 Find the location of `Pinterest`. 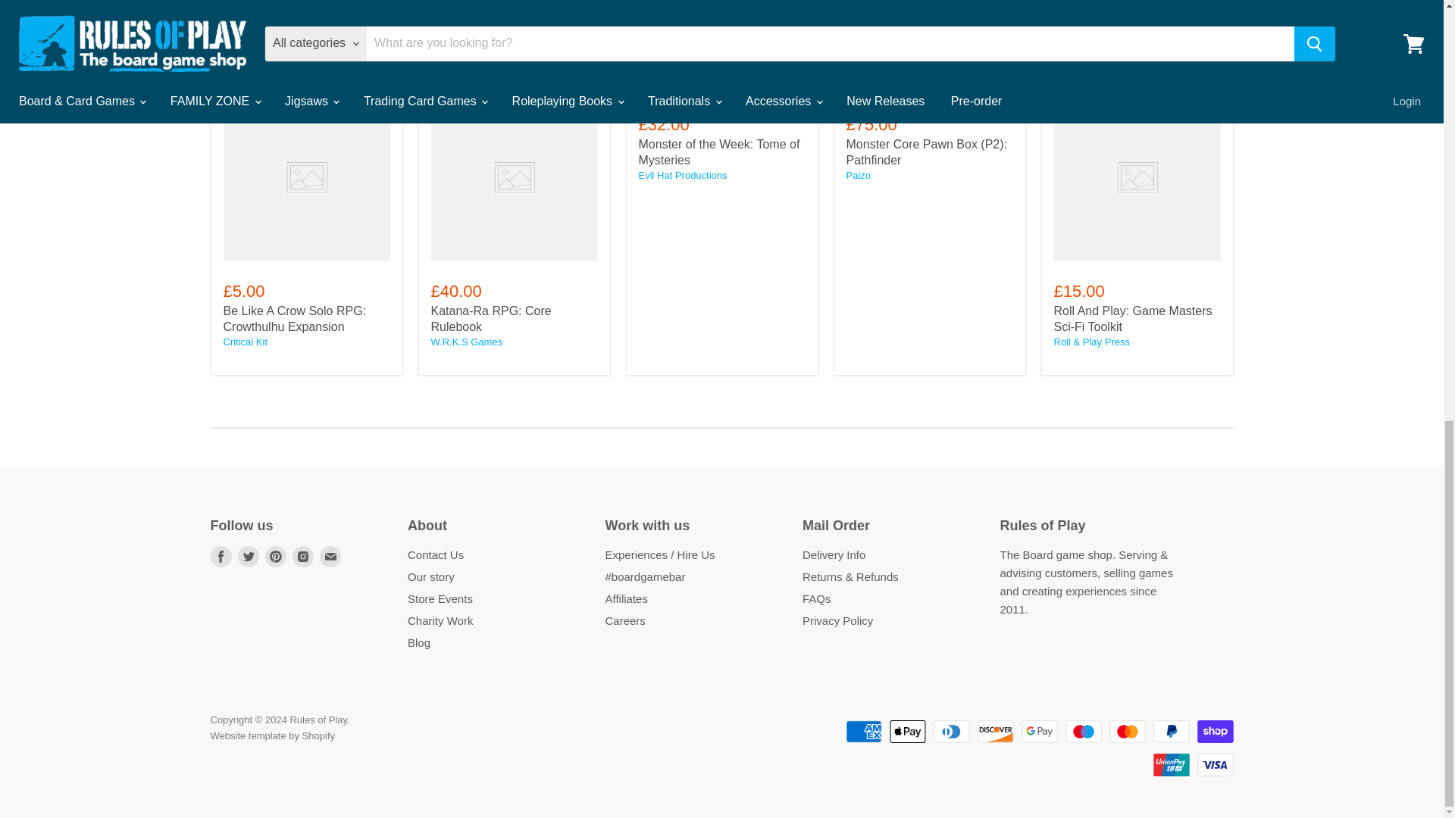

Pinterest is located at coordinates (276, 557).